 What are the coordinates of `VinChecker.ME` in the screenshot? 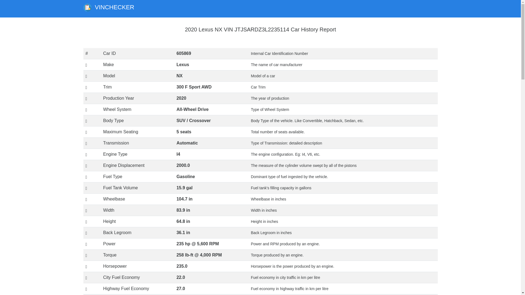 It's located at (108, 9).